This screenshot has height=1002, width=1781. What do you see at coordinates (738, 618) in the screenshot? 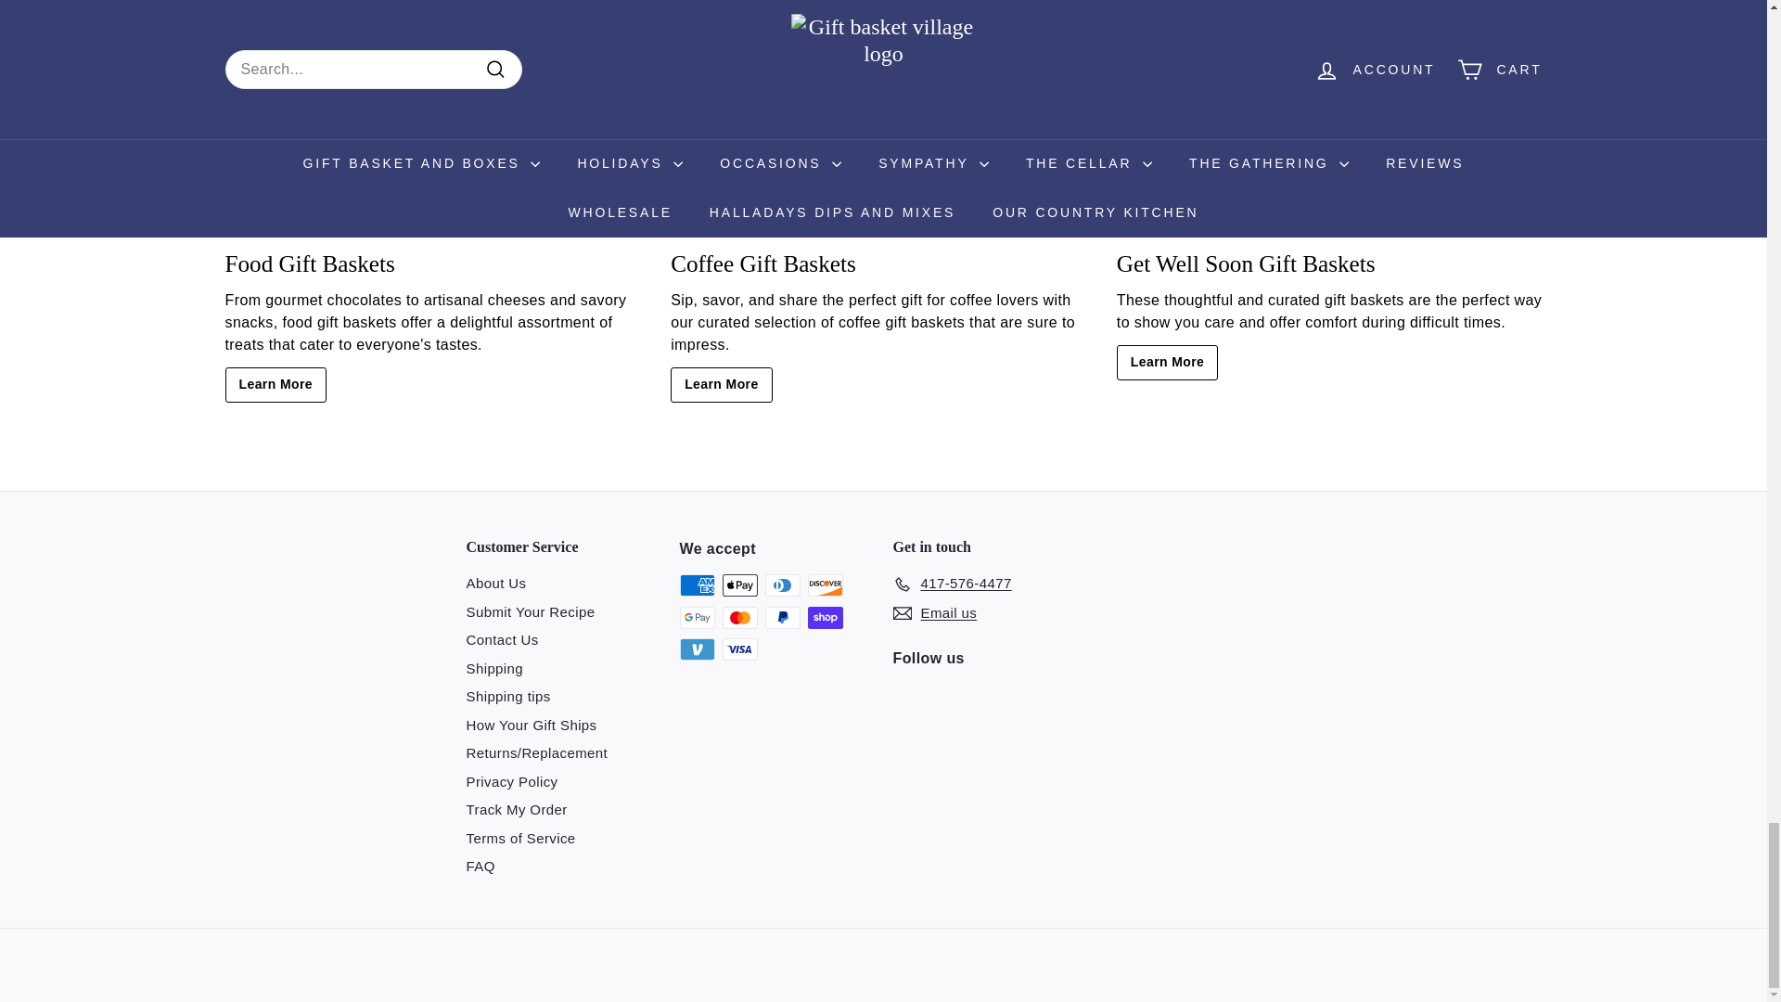
I see `Mastercard` at bounding box center [738, 618].